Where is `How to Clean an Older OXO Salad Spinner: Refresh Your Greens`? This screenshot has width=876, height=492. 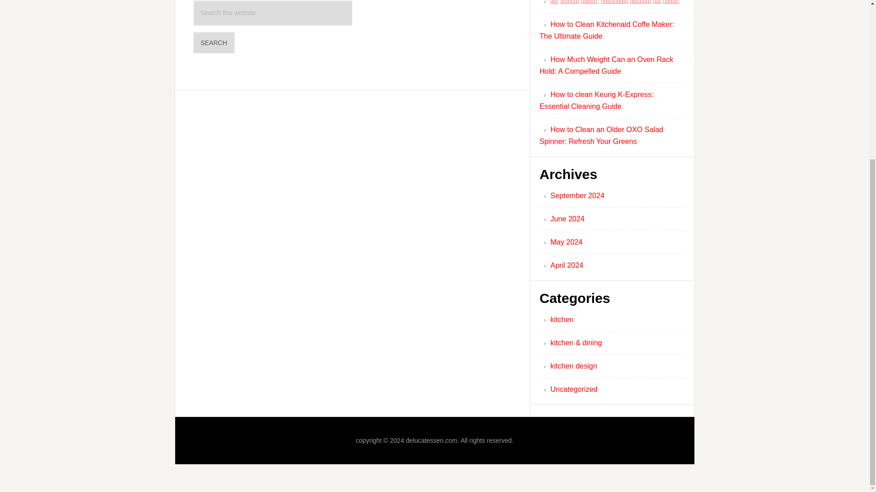 How to Clean an Older OXO Salad Spinner: Refresh Your Greens is located at coordinates (601, 135).